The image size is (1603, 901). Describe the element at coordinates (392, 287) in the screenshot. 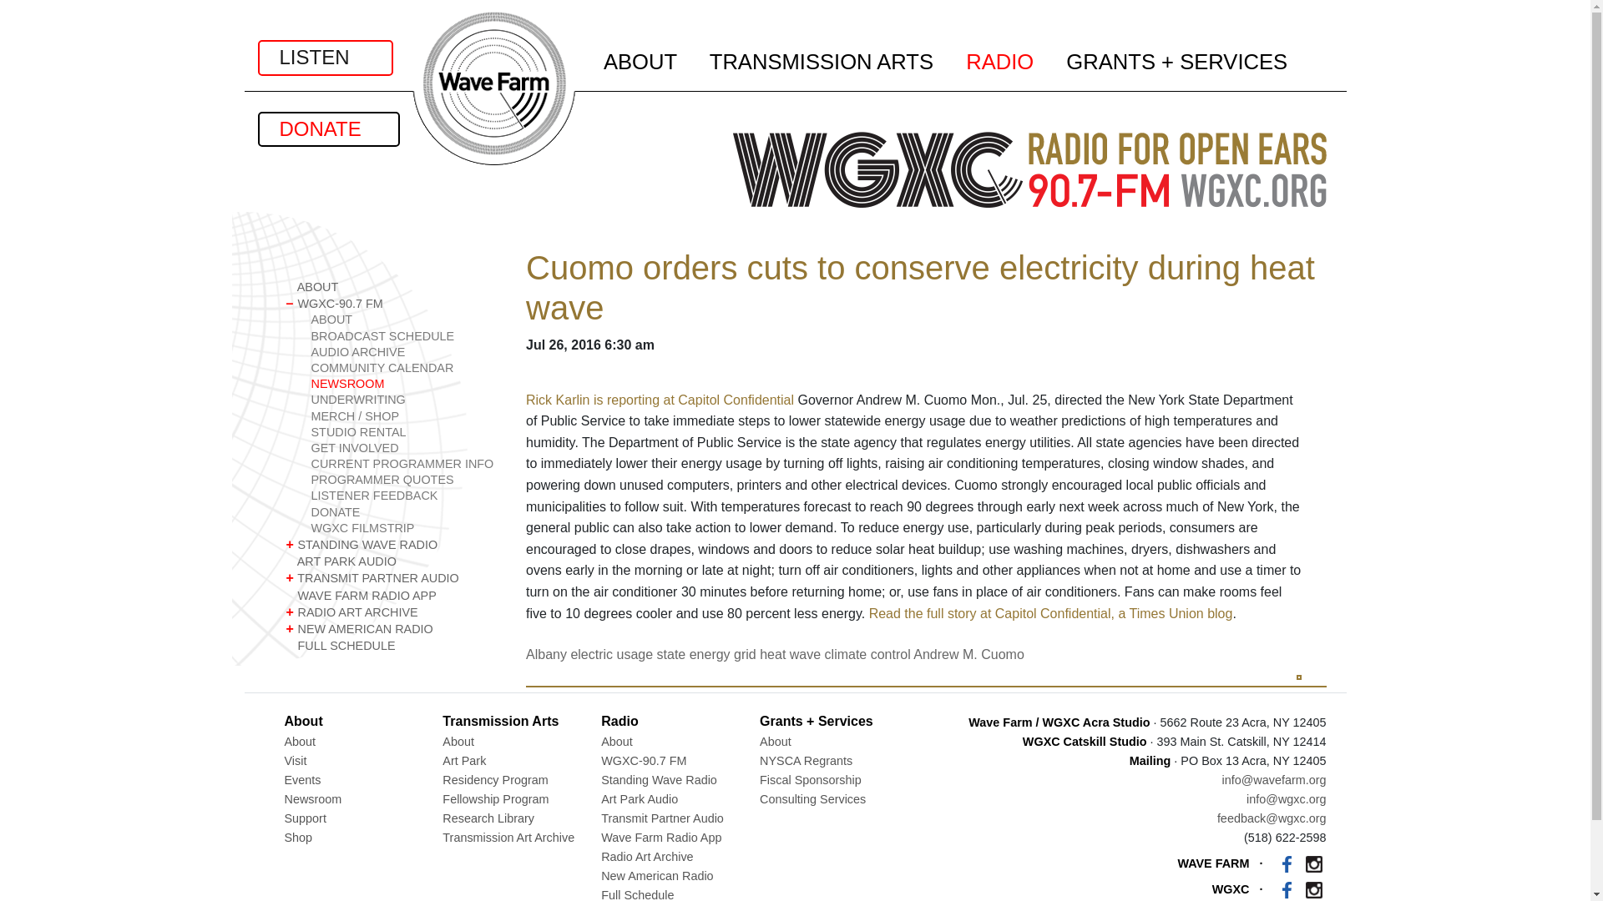

I see `  ABOUT` at that location.